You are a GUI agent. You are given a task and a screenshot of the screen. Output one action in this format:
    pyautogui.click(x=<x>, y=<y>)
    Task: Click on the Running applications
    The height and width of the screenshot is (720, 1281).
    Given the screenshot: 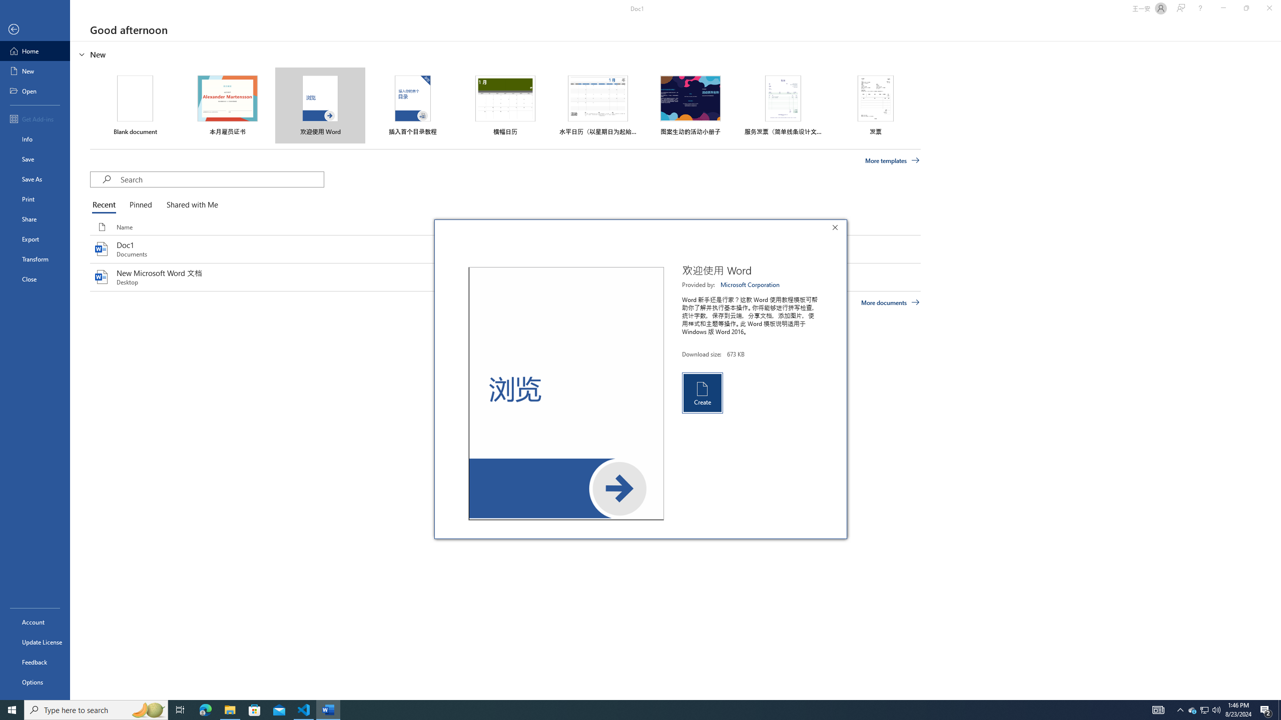 What is the action you would take?
    pyautogui.click(x=304, y=710)
    